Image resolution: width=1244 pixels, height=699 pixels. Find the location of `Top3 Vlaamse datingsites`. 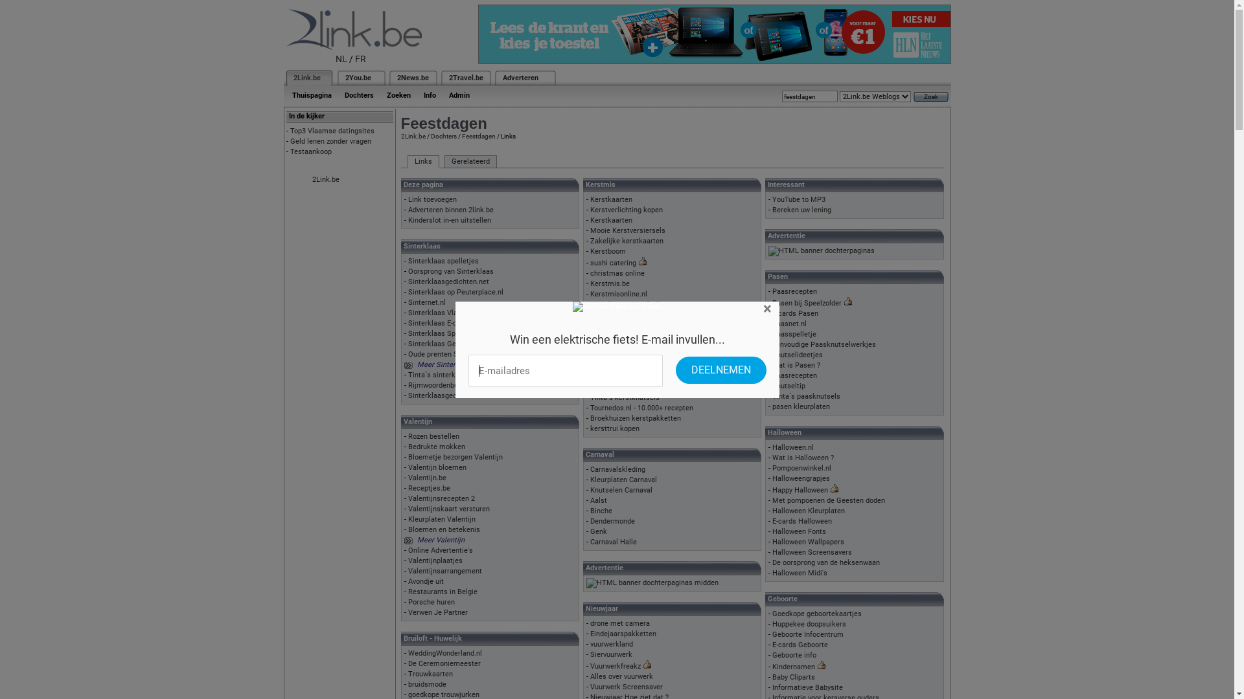

Top3 Vlaamse datingsites is located at coordinates (332, 131).